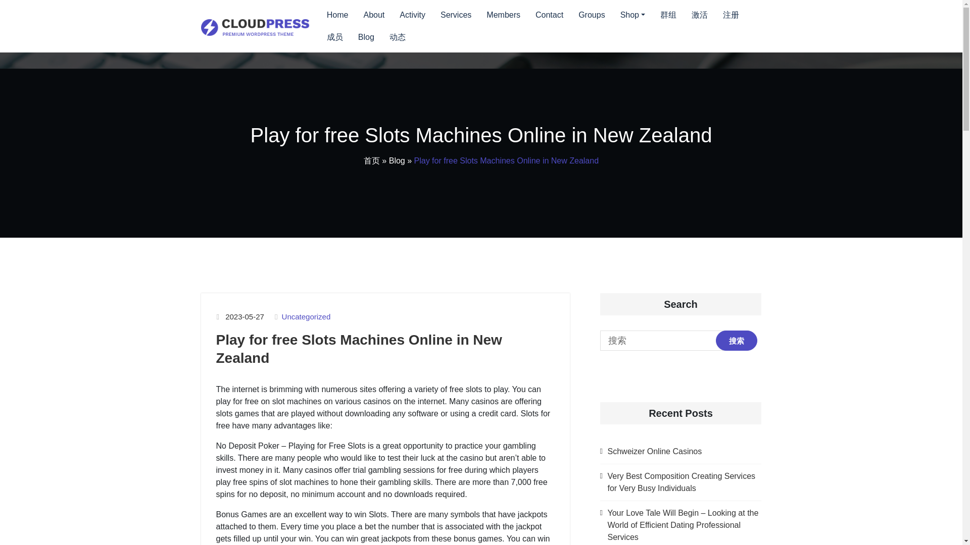 This screenshot has width=970, height=545. I want to click on Uncategorized, so click(306, 317).